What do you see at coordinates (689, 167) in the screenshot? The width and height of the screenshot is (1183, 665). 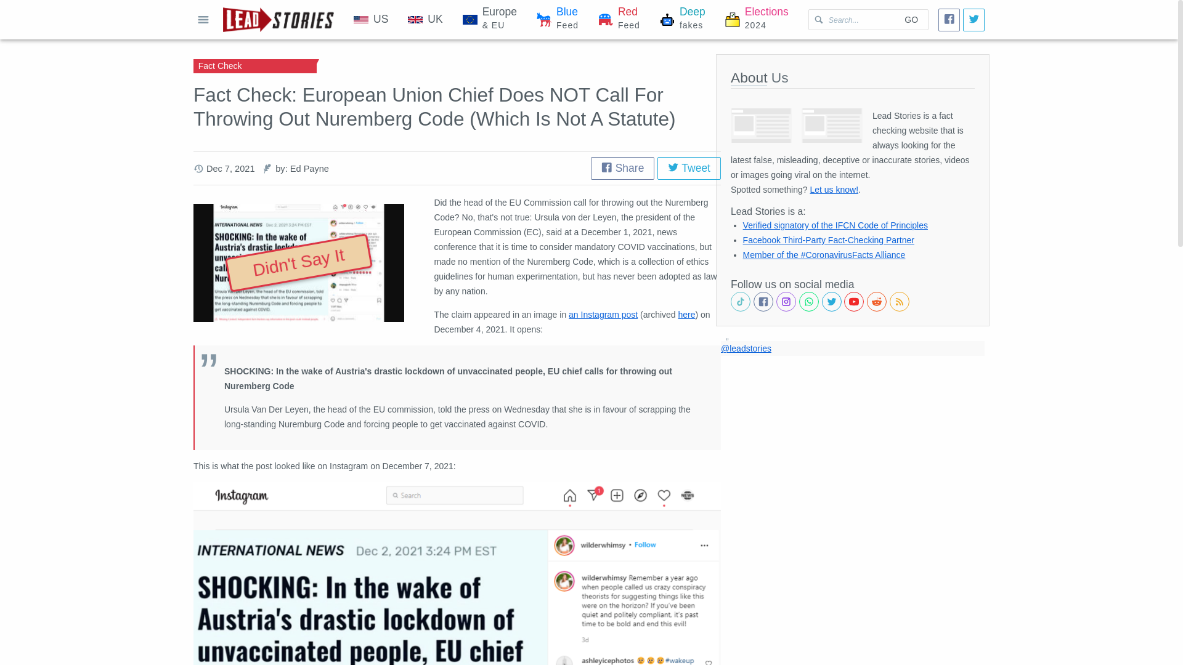 I see `Share` at bounding box center [689, 167].